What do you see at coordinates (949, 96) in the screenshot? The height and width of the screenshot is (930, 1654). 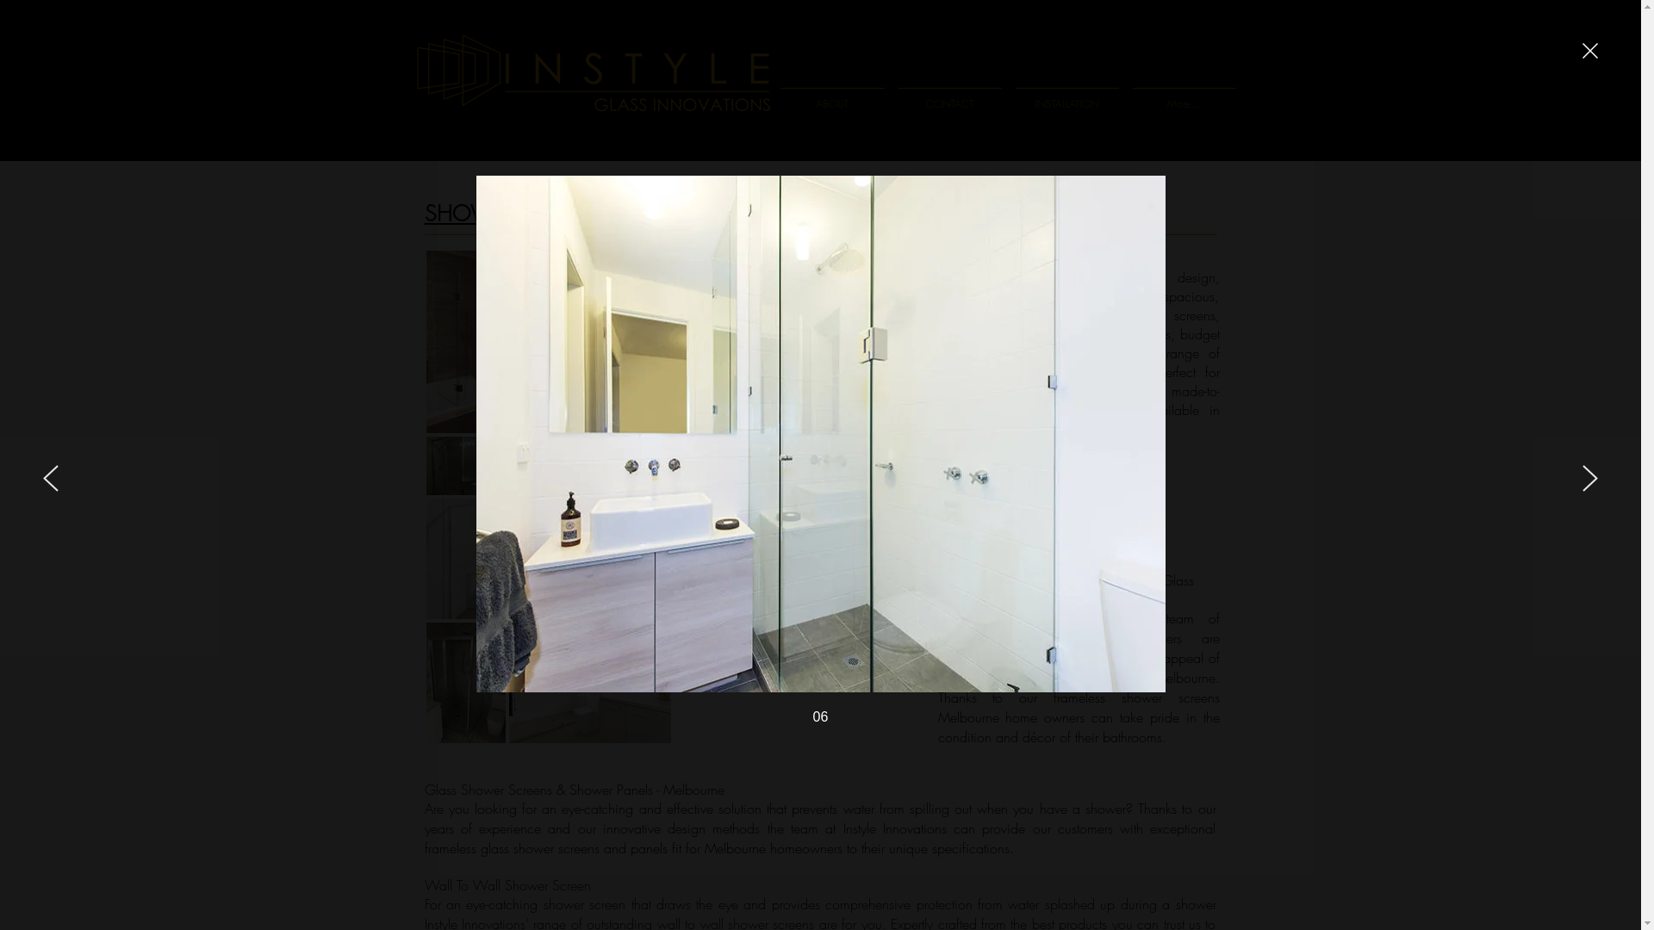 I see `CONTACT` at bounding box center [949, 96].